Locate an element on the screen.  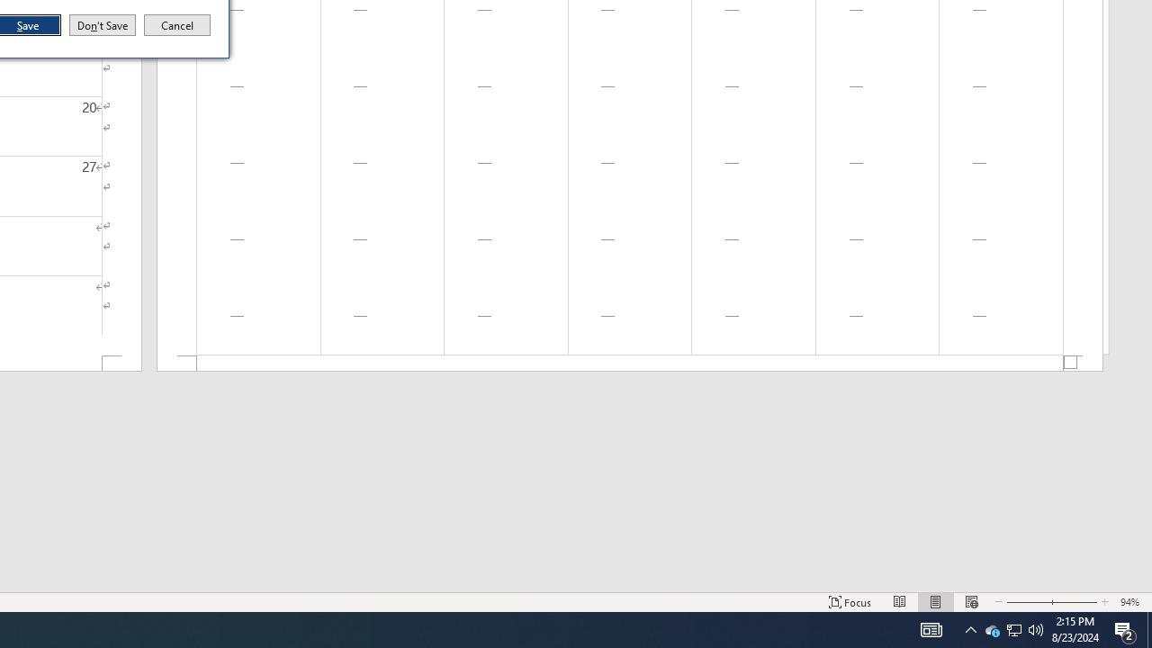
Notification Chevron is located at coordinates (970, 630).